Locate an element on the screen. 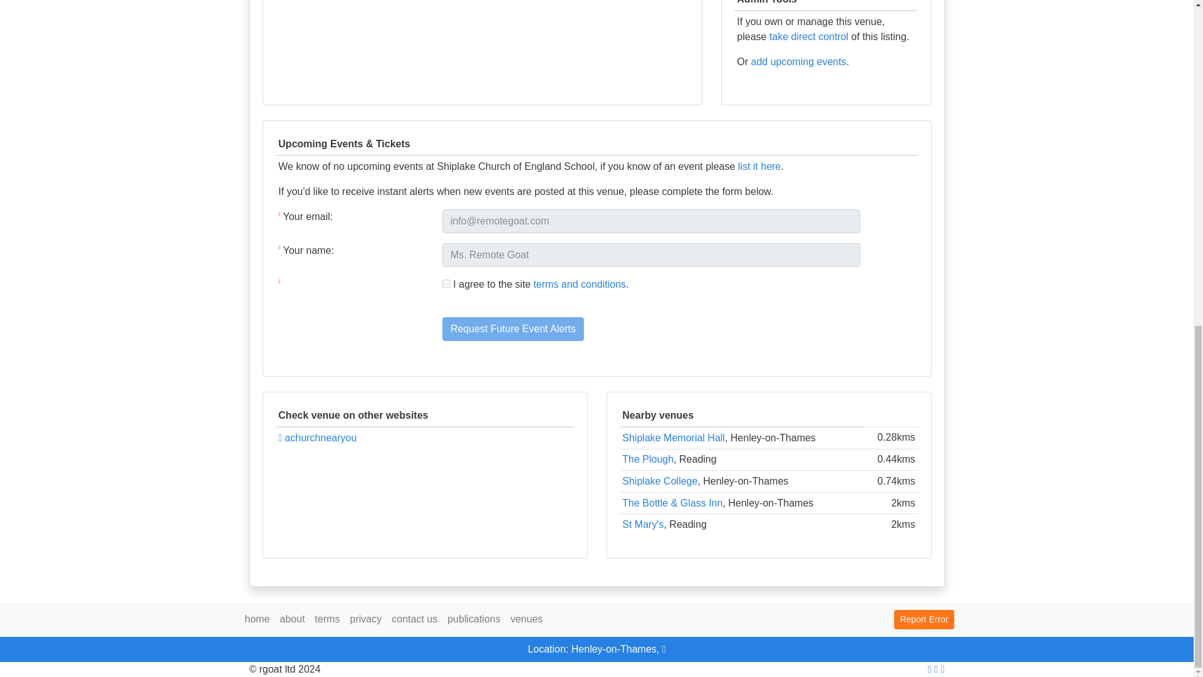  list new event is located at coordinates (759, 167).